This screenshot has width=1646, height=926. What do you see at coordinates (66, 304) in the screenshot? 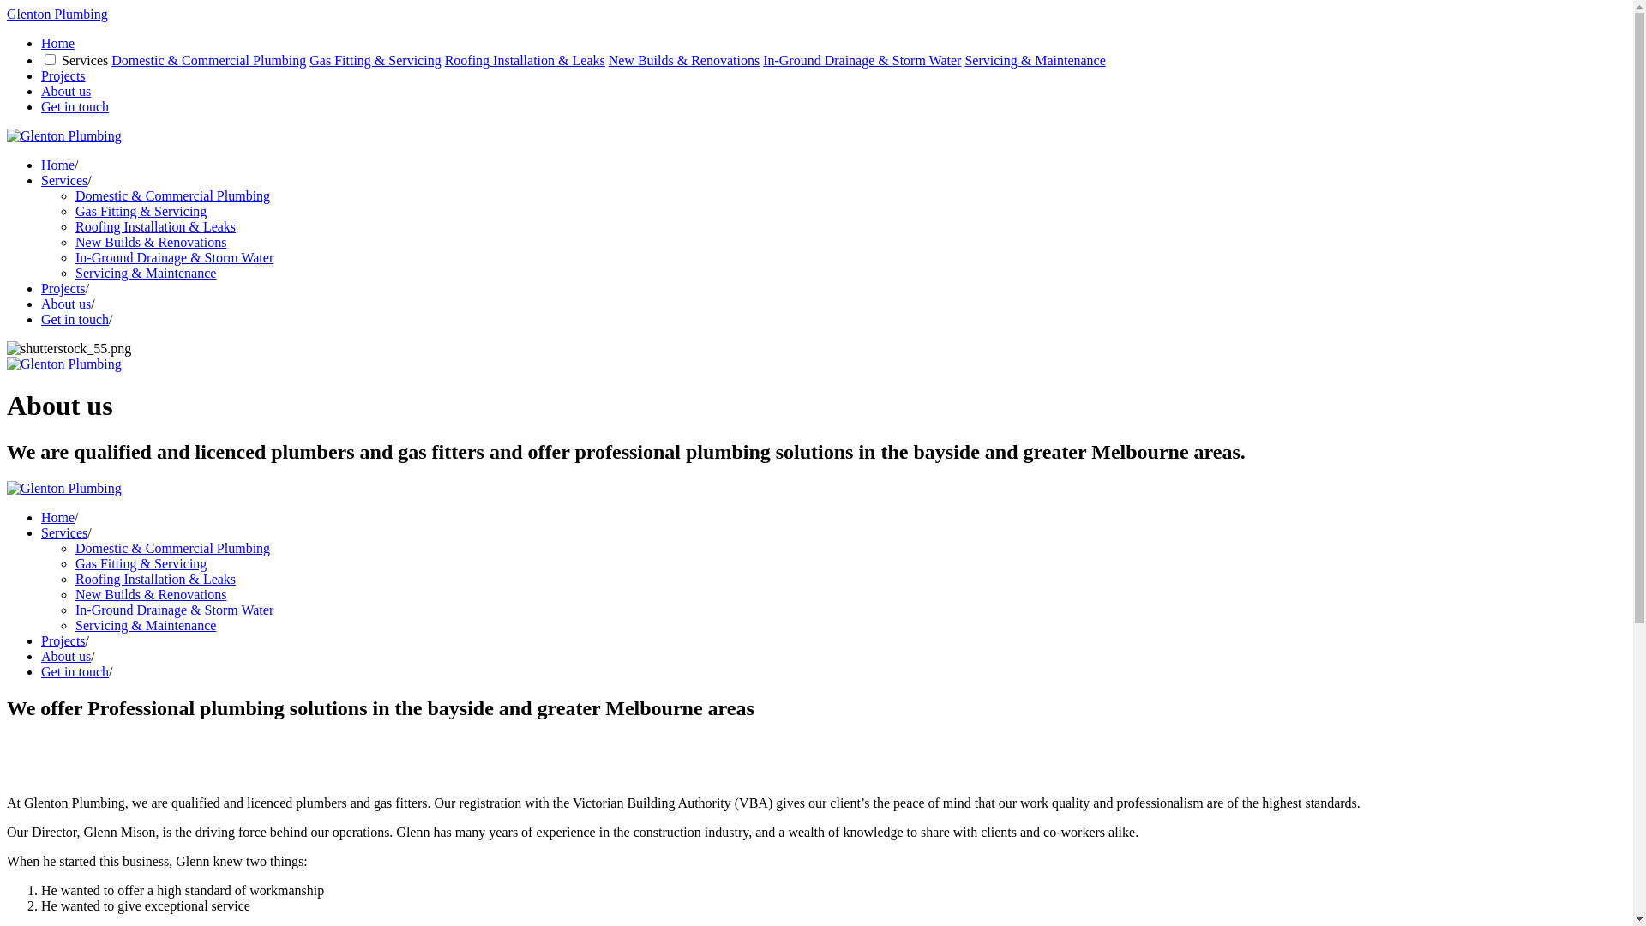
I see `About us` at bounding box center [66, 304].